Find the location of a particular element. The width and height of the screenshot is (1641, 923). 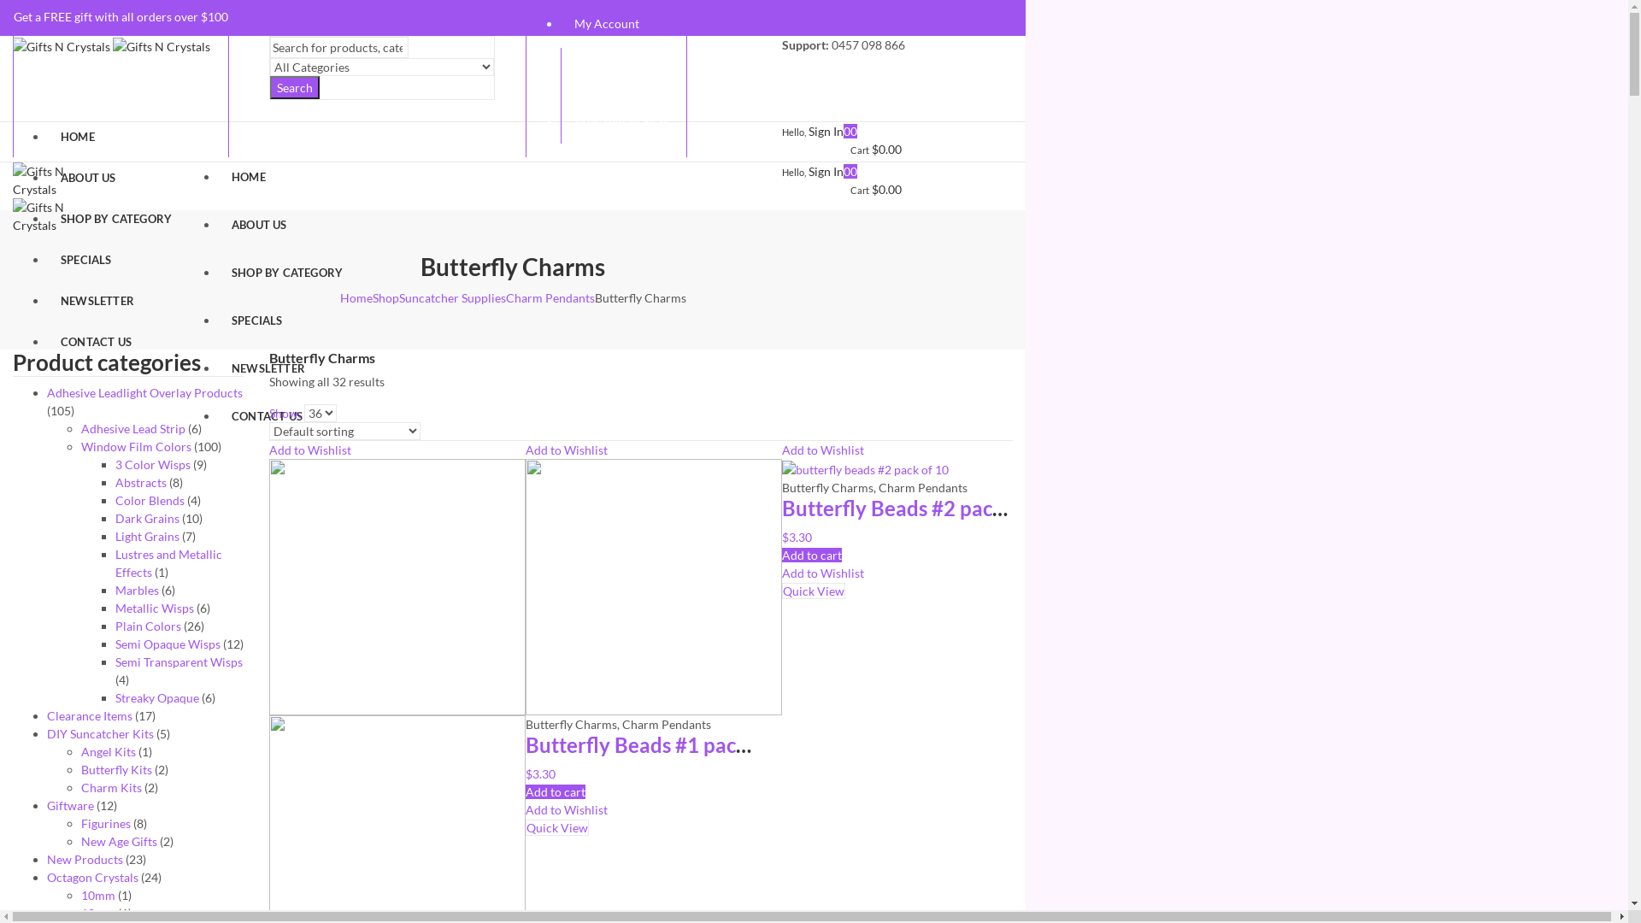

HOME is located at coordinates (116, 143).